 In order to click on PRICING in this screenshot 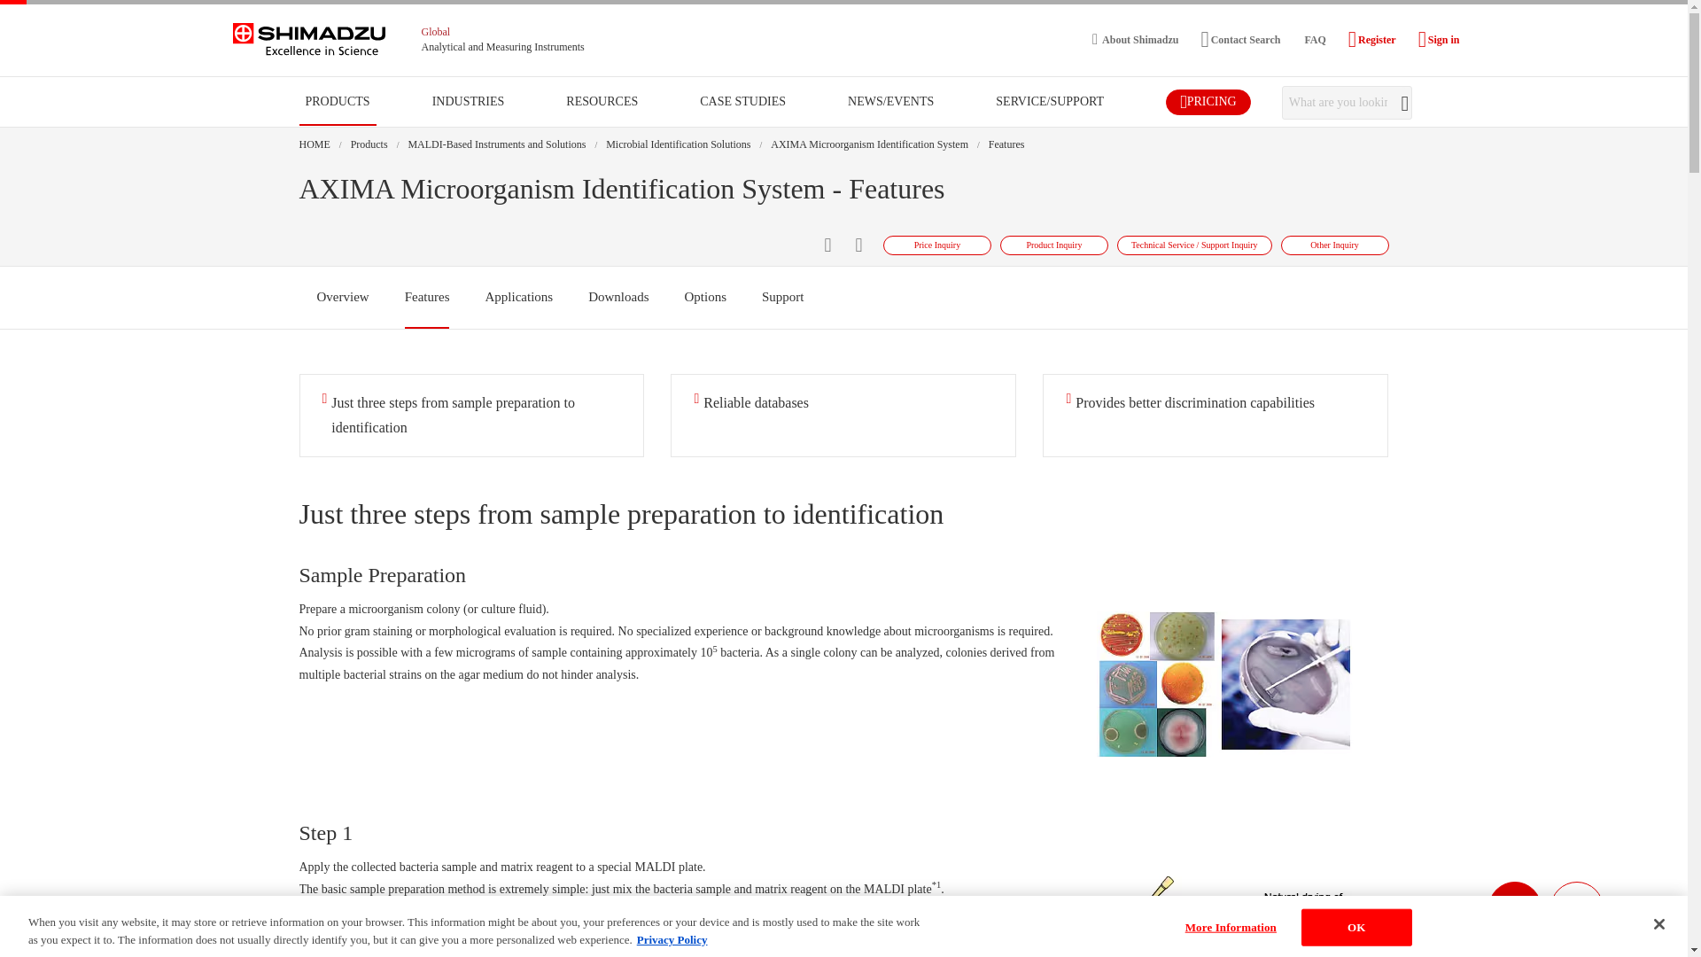, I will do `click(1208, 103)`.